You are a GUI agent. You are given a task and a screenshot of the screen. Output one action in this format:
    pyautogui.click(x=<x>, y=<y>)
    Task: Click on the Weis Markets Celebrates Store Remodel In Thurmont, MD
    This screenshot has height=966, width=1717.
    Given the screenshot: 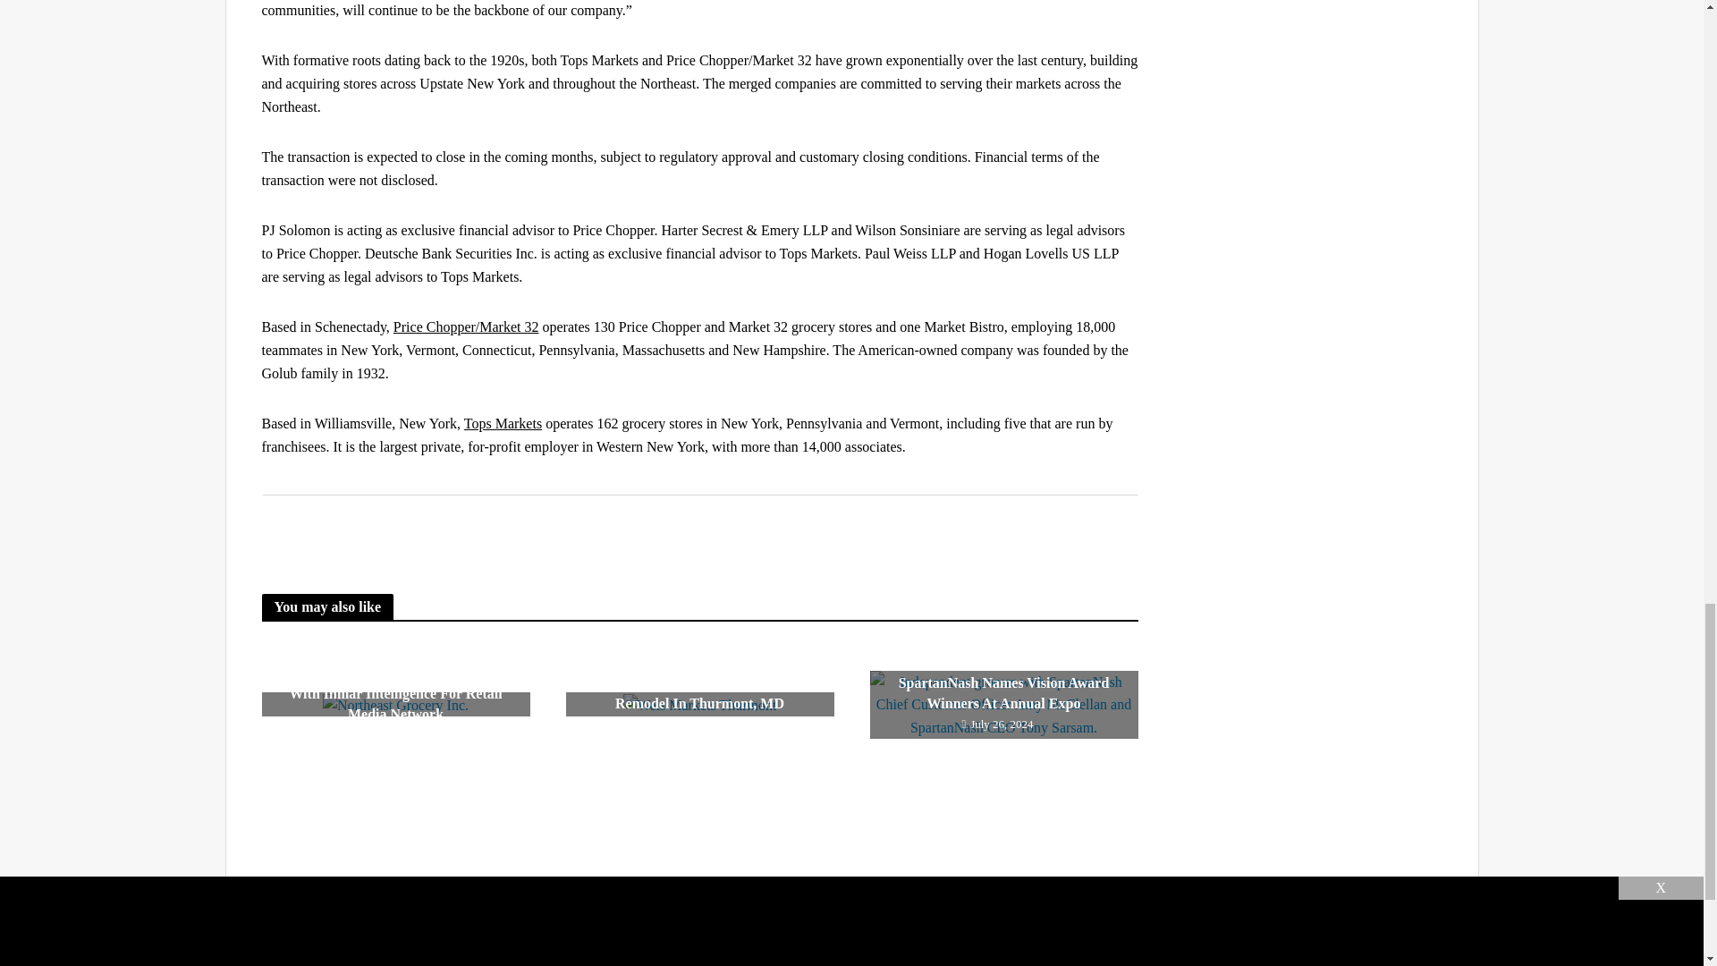 What is the action you would take?
    pyautogui.click(x=698, y=705)
    